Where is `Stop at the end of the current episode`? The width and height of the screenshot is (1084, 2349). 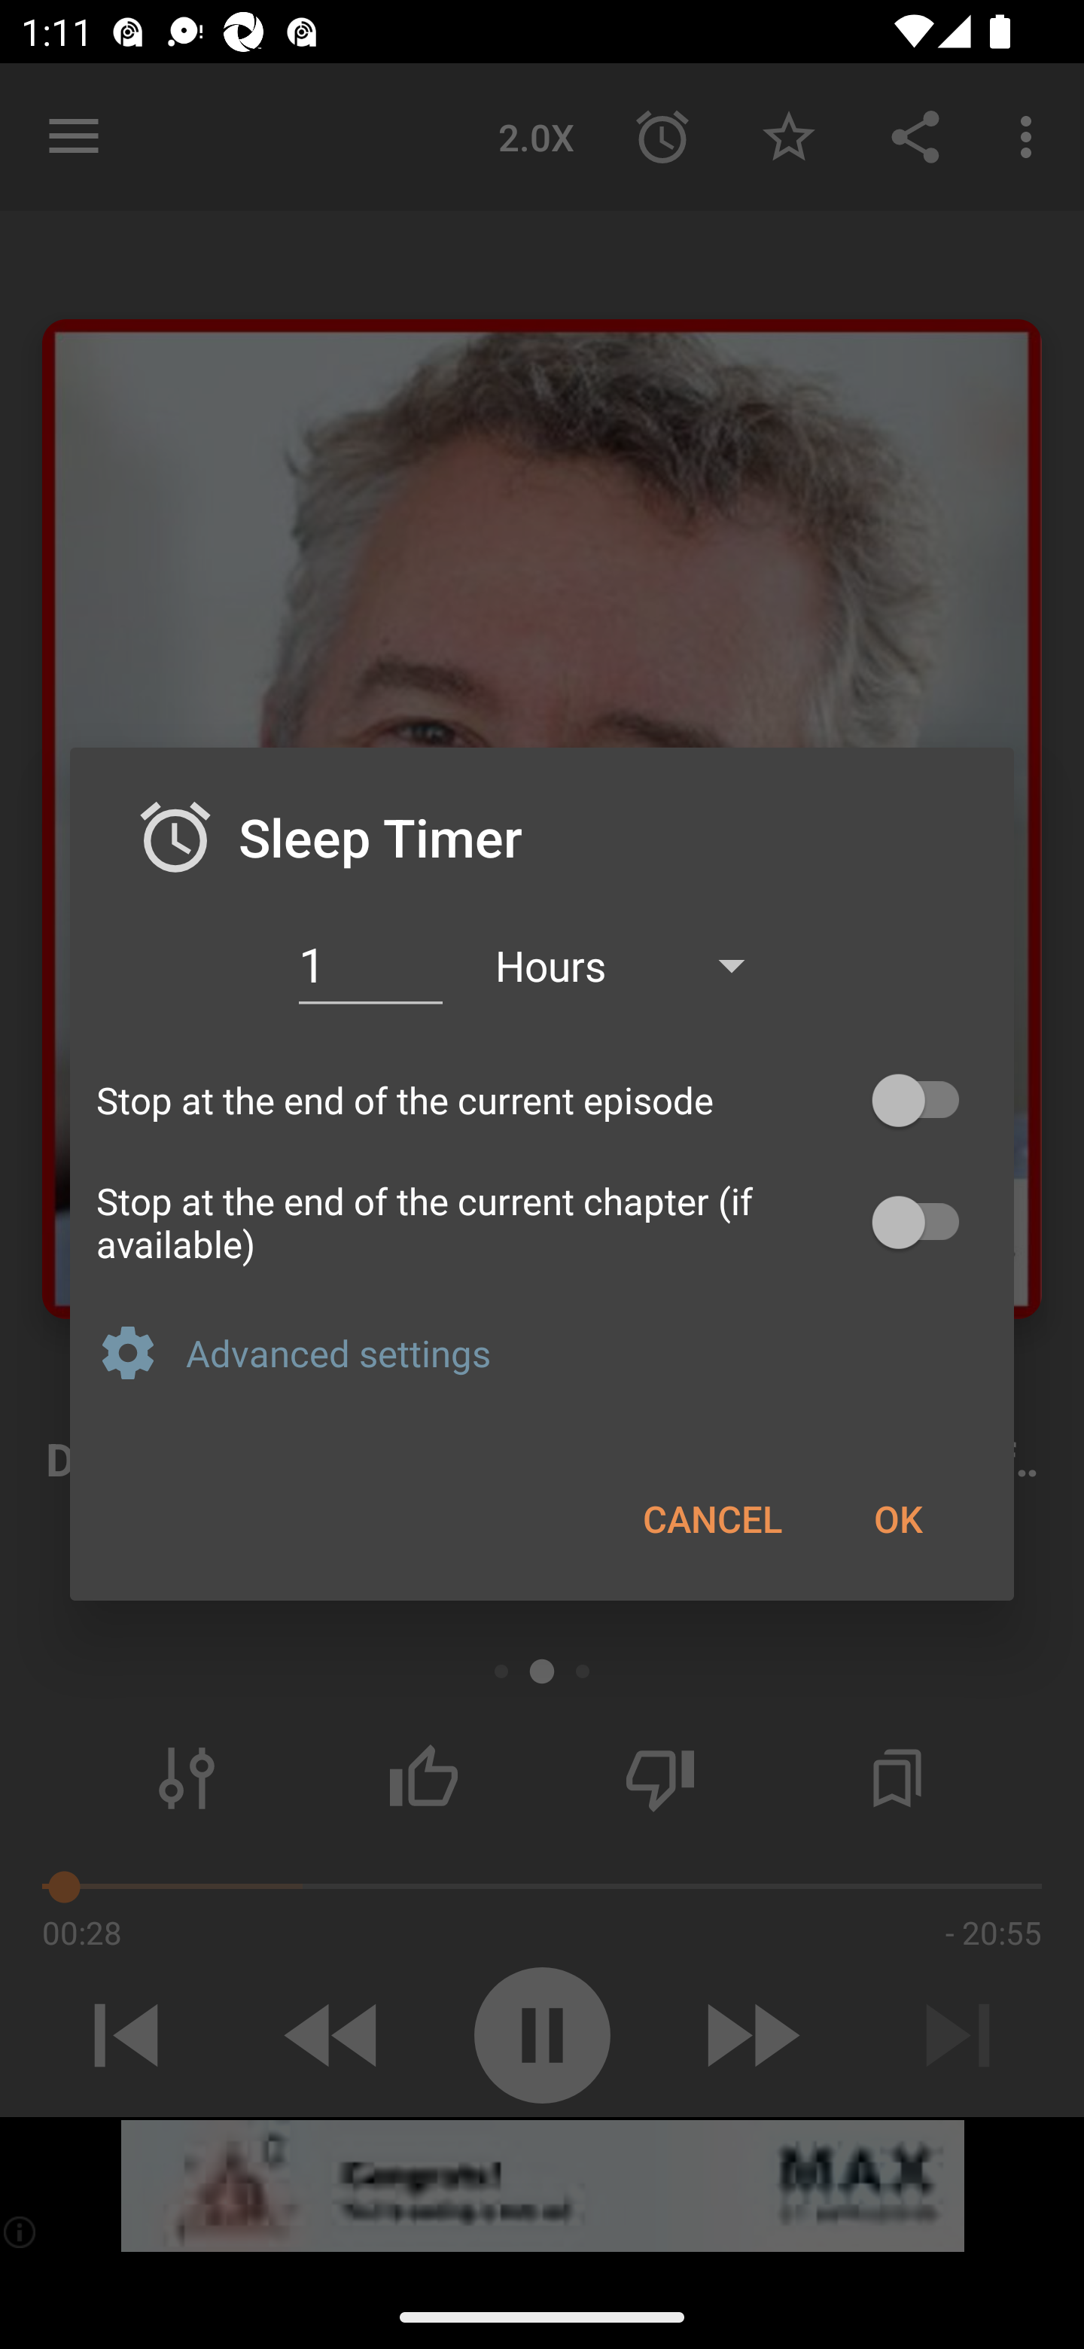 Stop at the end of the current episode is located at coordinates (542, 1101).